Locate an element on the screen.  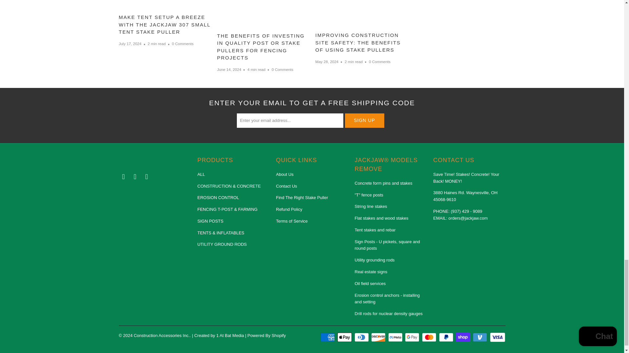
Apple Pay is located at coordinates (345, 337).